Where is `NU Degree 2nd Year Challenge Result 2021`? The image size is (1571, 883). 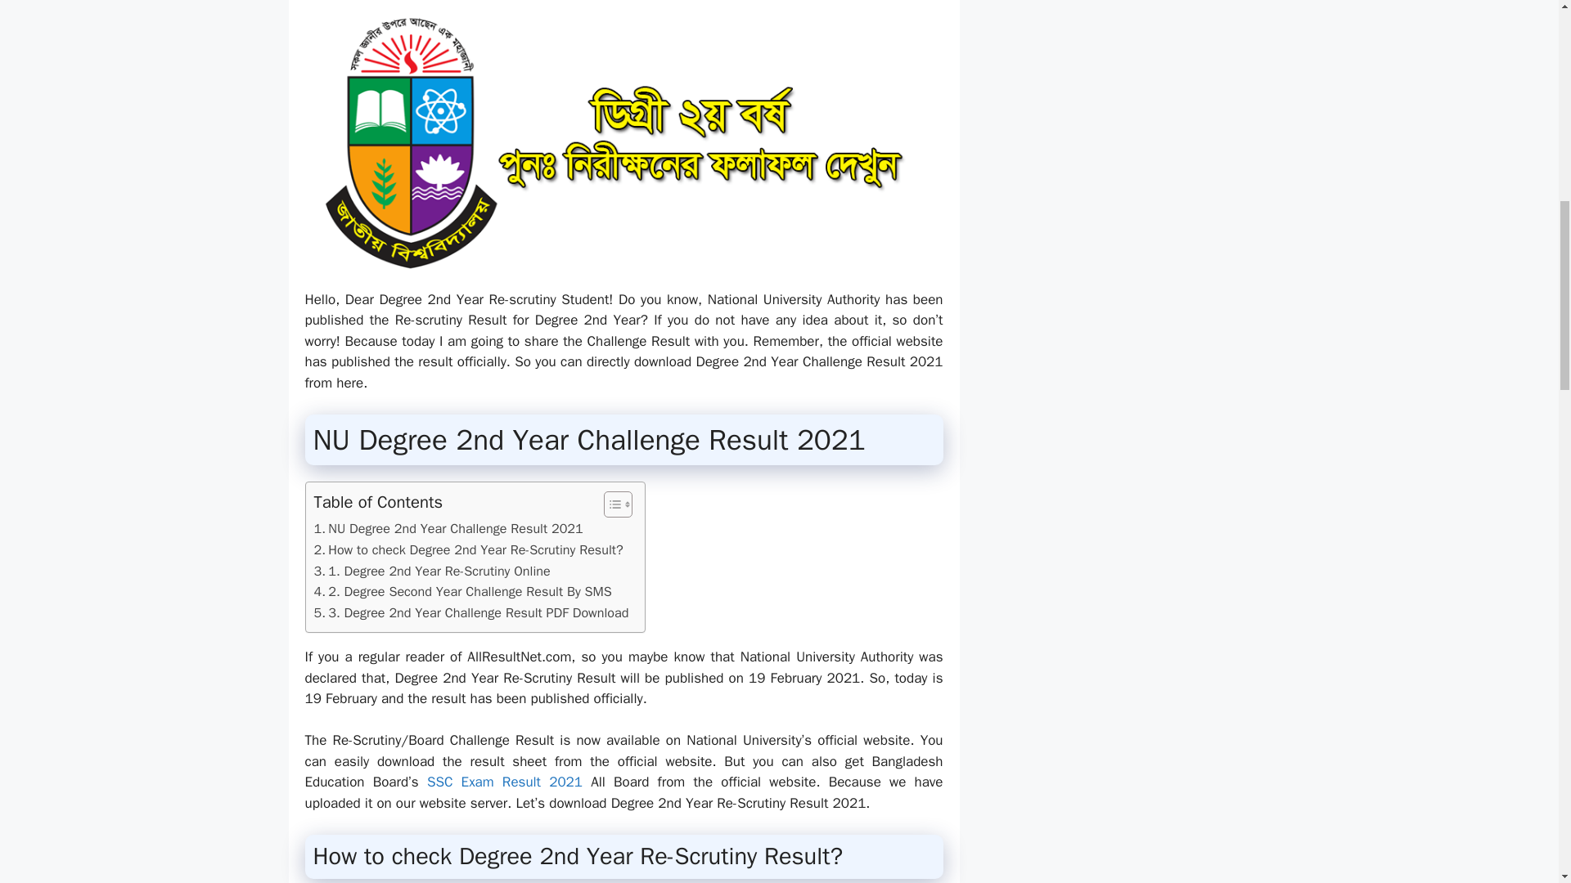
NU Degree 2nd Year Challenge Result 2021 is located at coordinates (448, 528).